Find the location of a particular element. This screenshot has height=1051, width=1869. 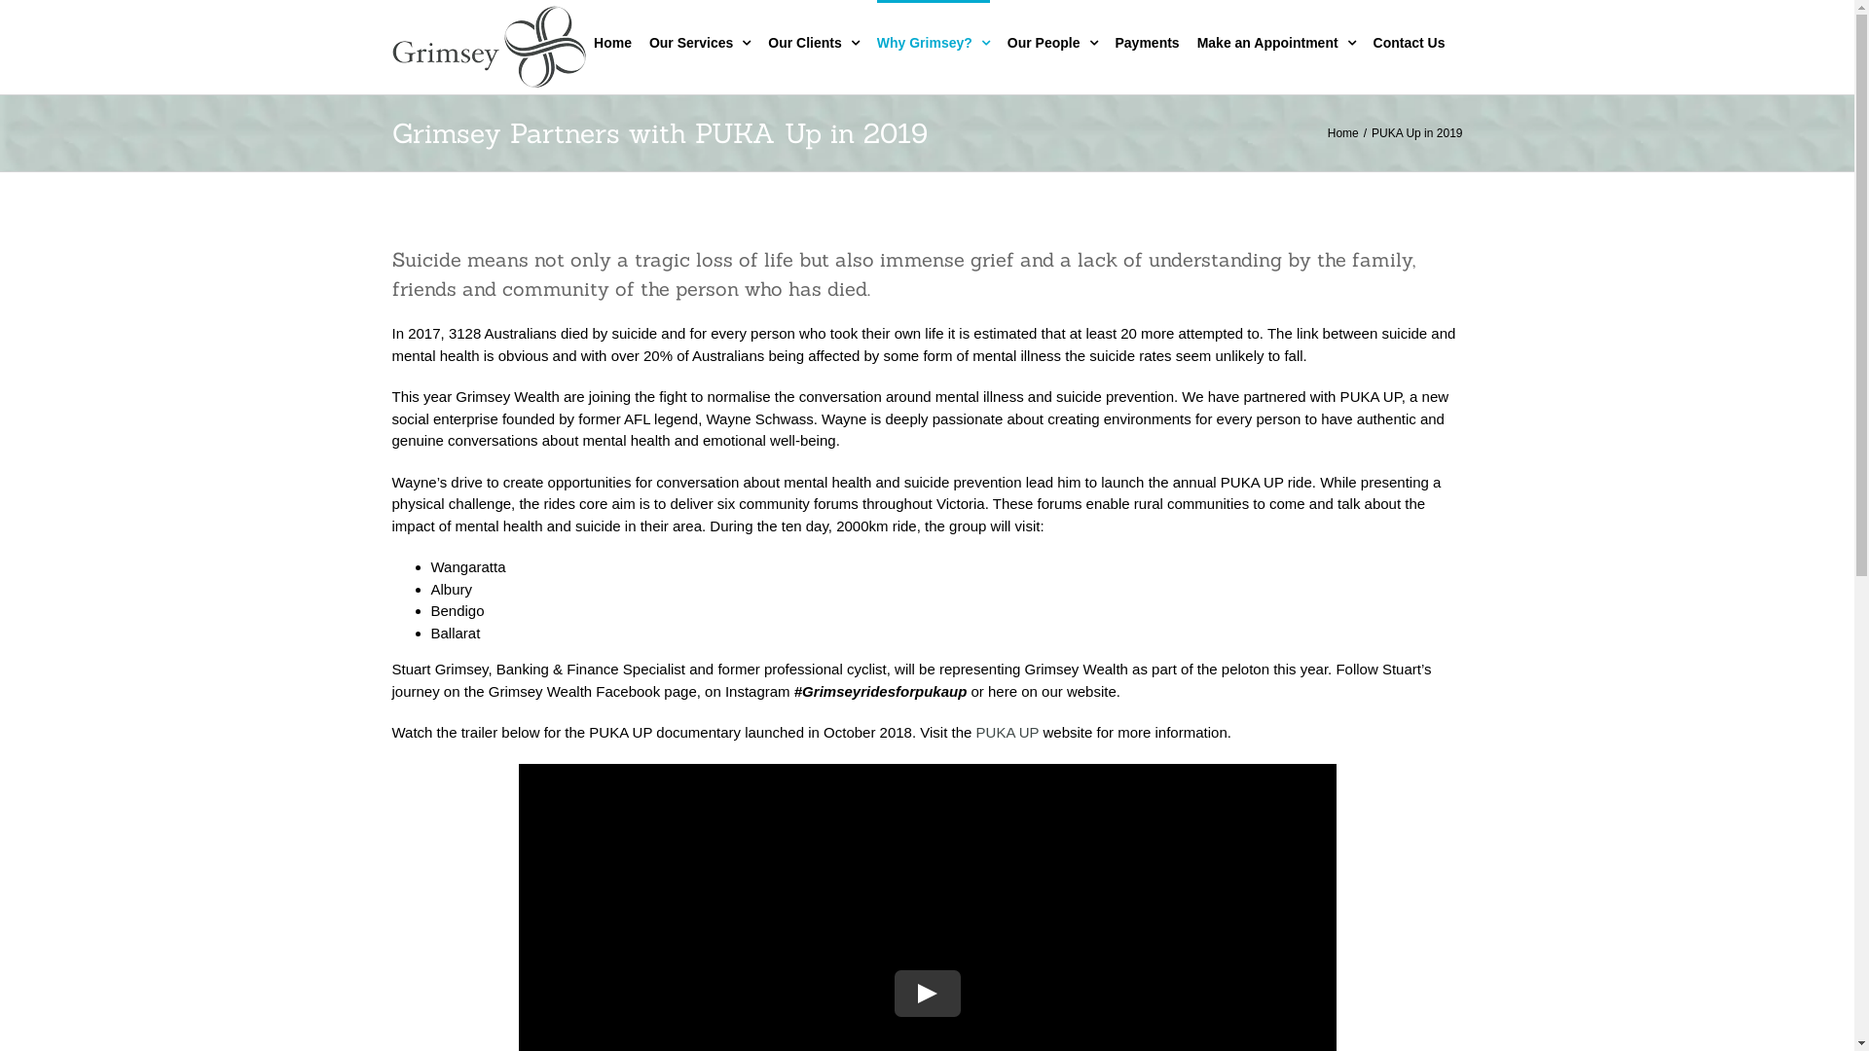

Our Clients is located at coordinates (814, 41).